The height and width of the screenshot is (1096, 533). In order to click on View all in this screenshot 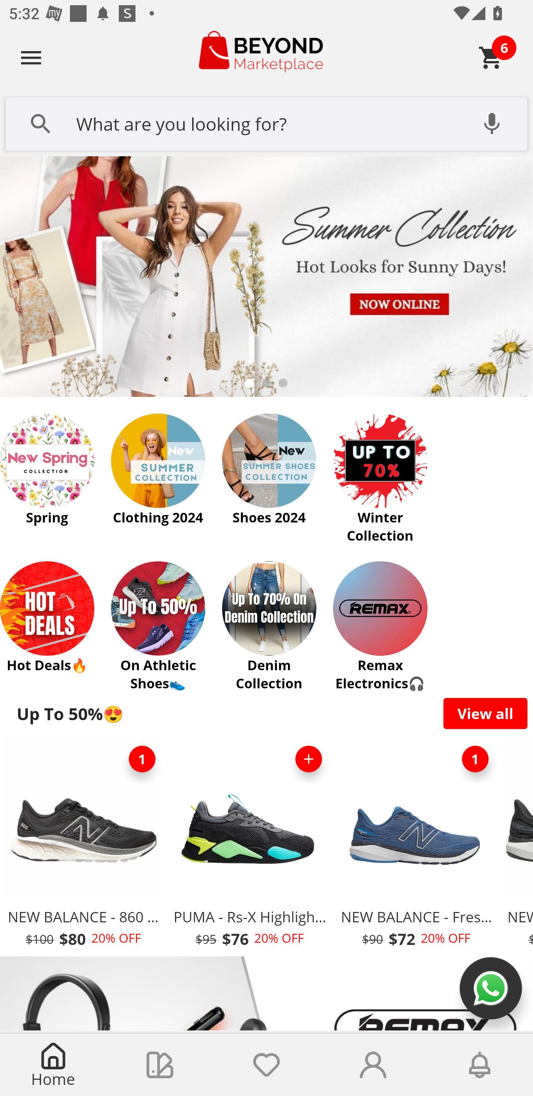, I will do `click(486, 713)`.